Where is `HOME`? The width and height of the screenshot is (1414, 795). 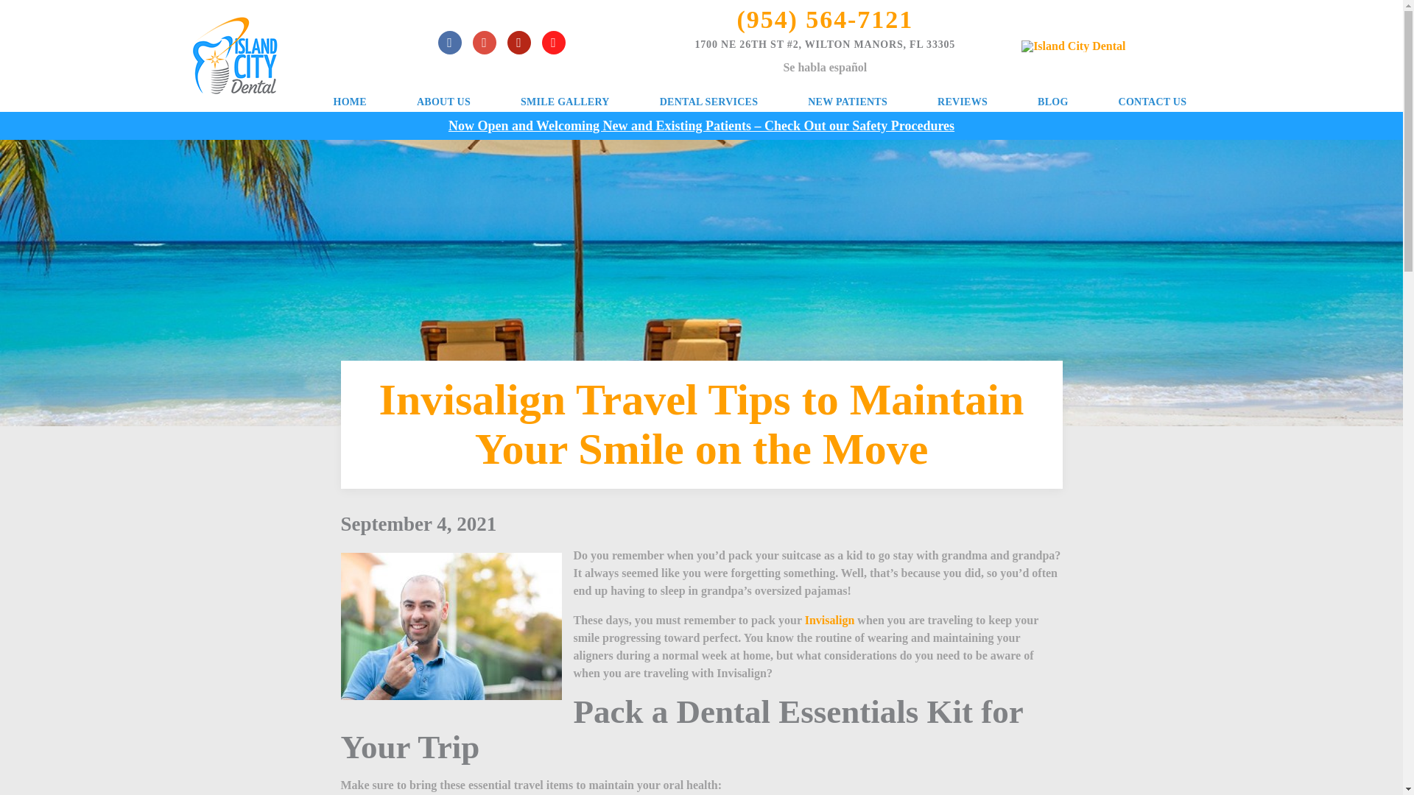 HOME is located at coordinates (349, 102).